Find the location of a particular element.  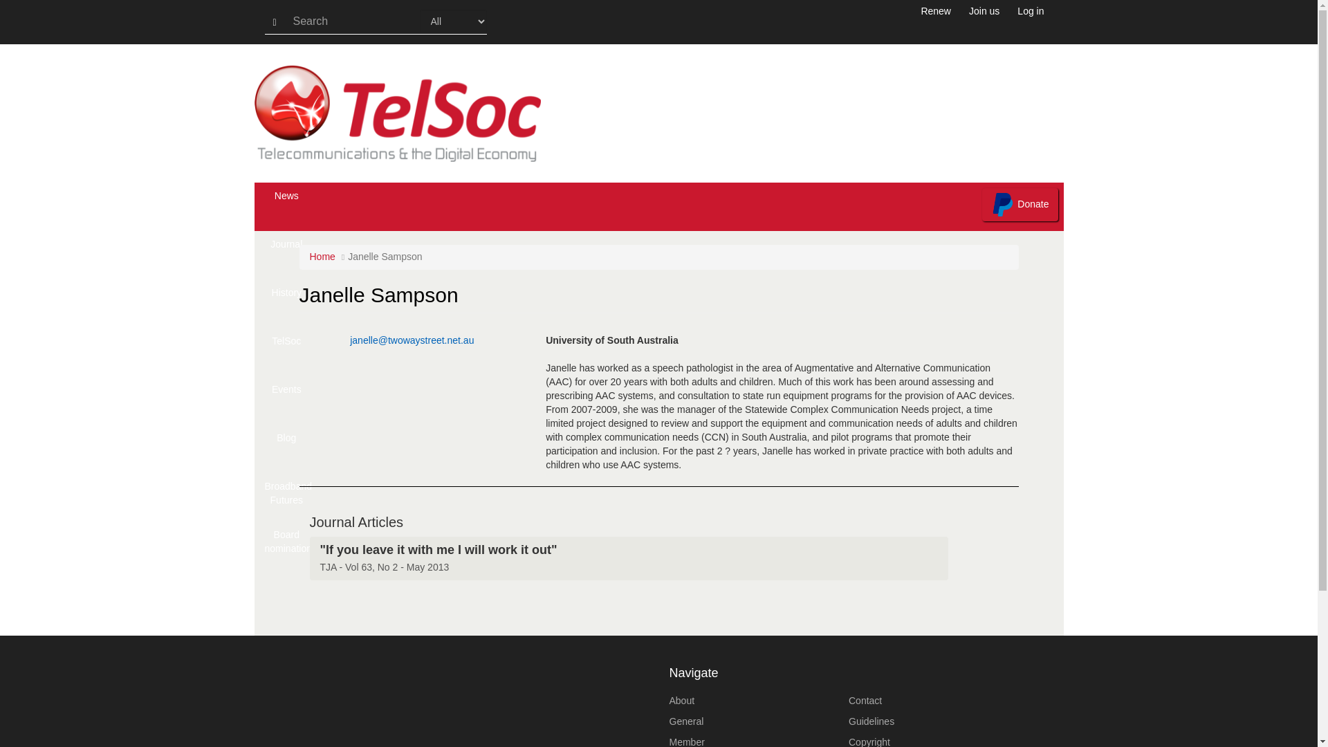

Broadband Futures is located at coordinates (287, 497).